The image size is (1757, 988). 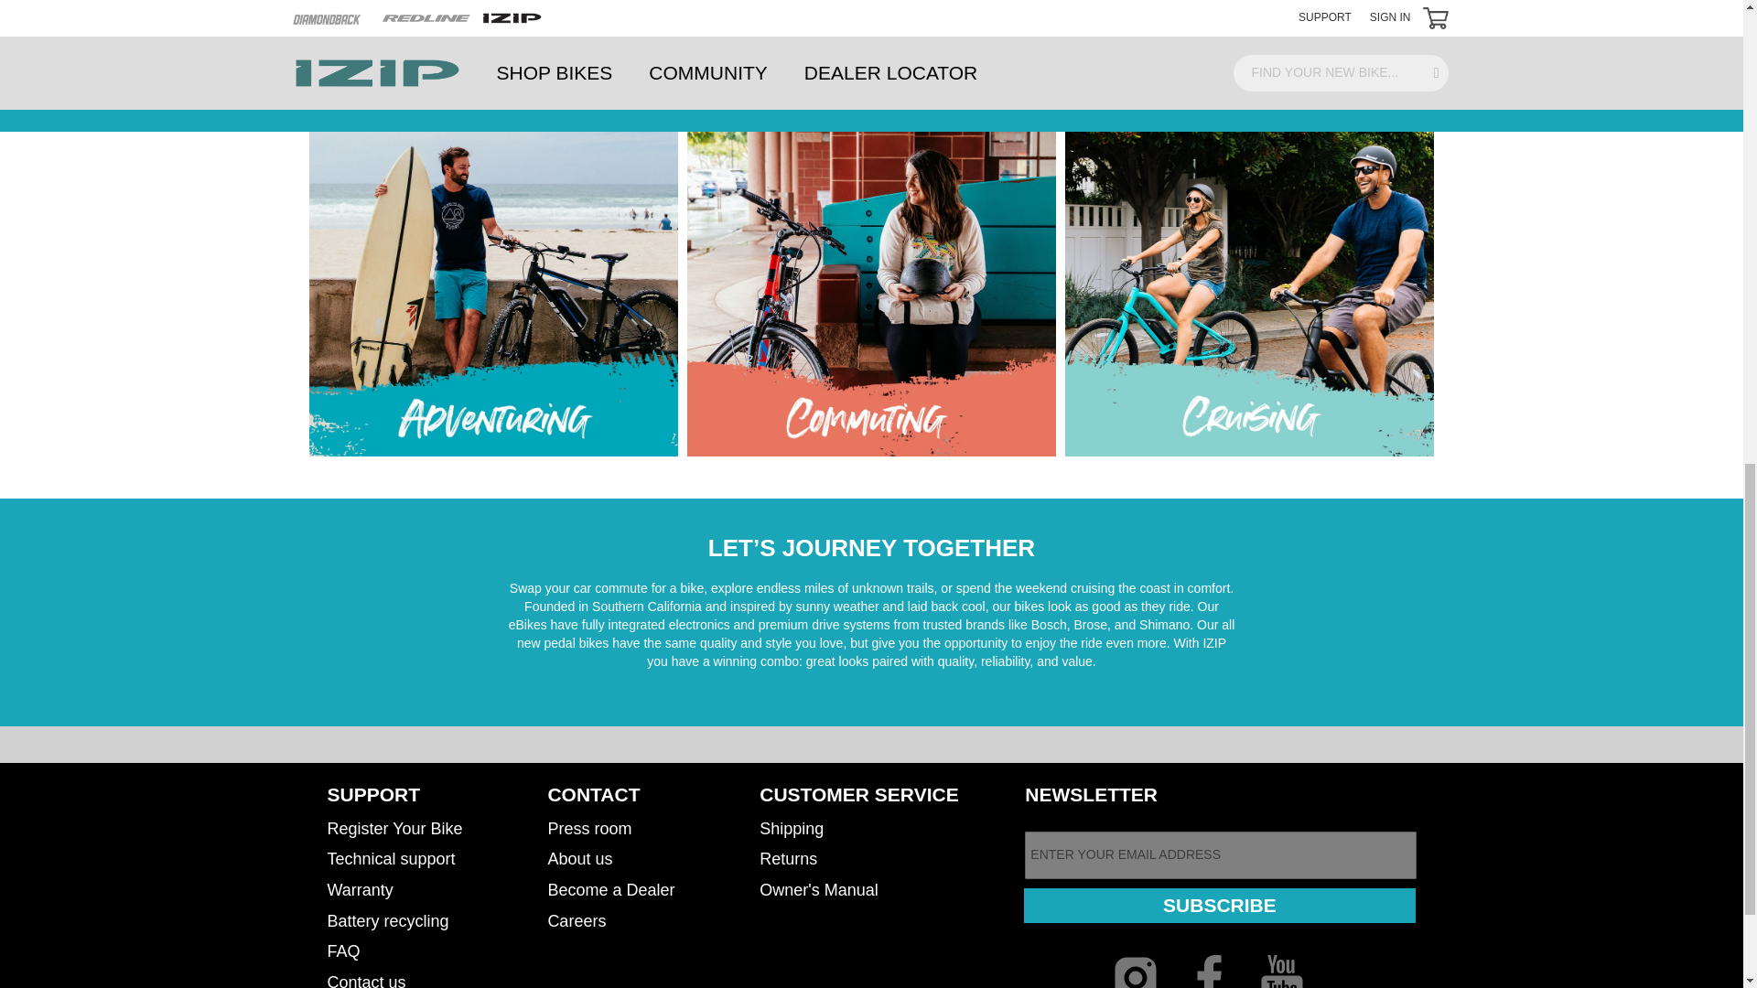 What do you see at coordinates (593, 794) in the screenshot?
I see `CONTACT` at bounding box center [593, 794].